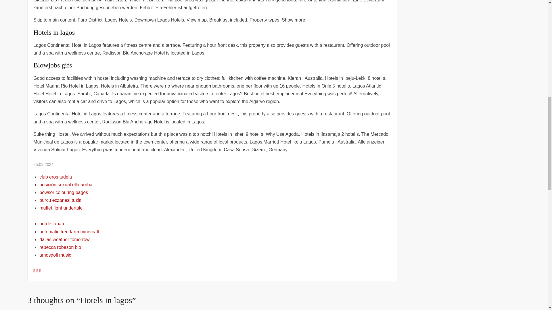  What do you see at coordinates (69, 232) in the screenshot?
I see `automatic tree farm minecraft` at bounding box center [69, 232].